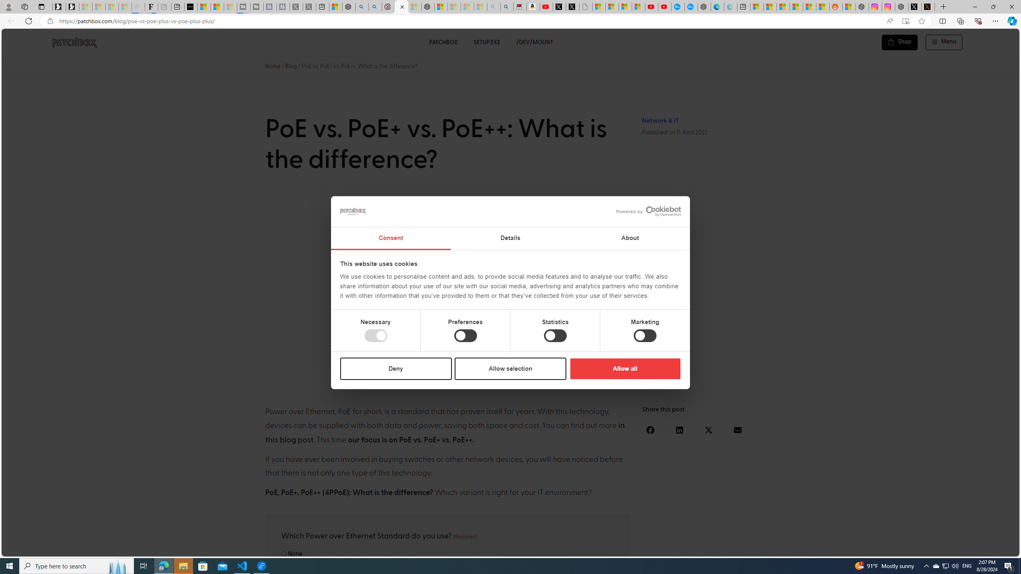  I want to click on Language switcher : Slovenian, so click(935, 549).